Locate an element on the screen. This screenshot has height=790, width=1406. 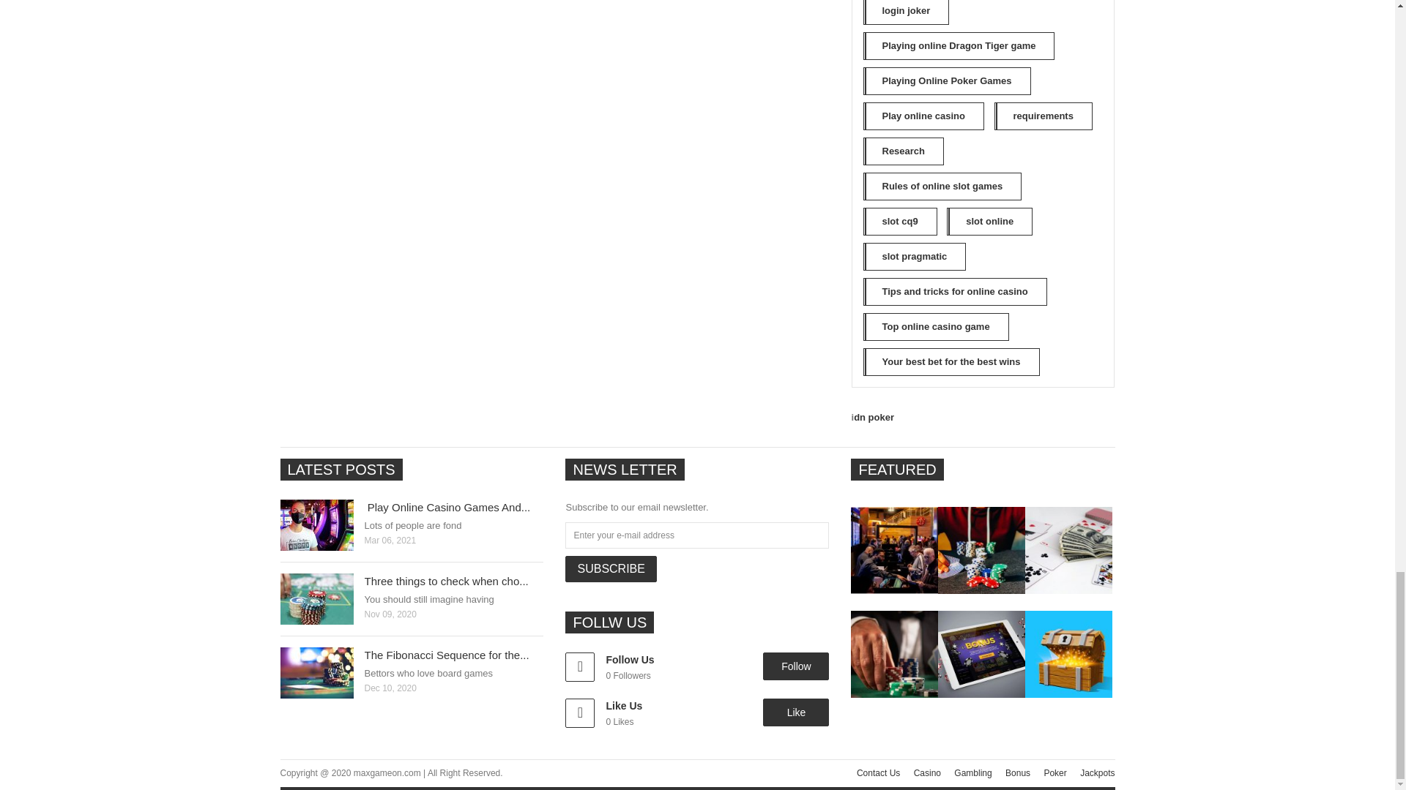
Enter your e-mail address is located at coordinates (697, 535).